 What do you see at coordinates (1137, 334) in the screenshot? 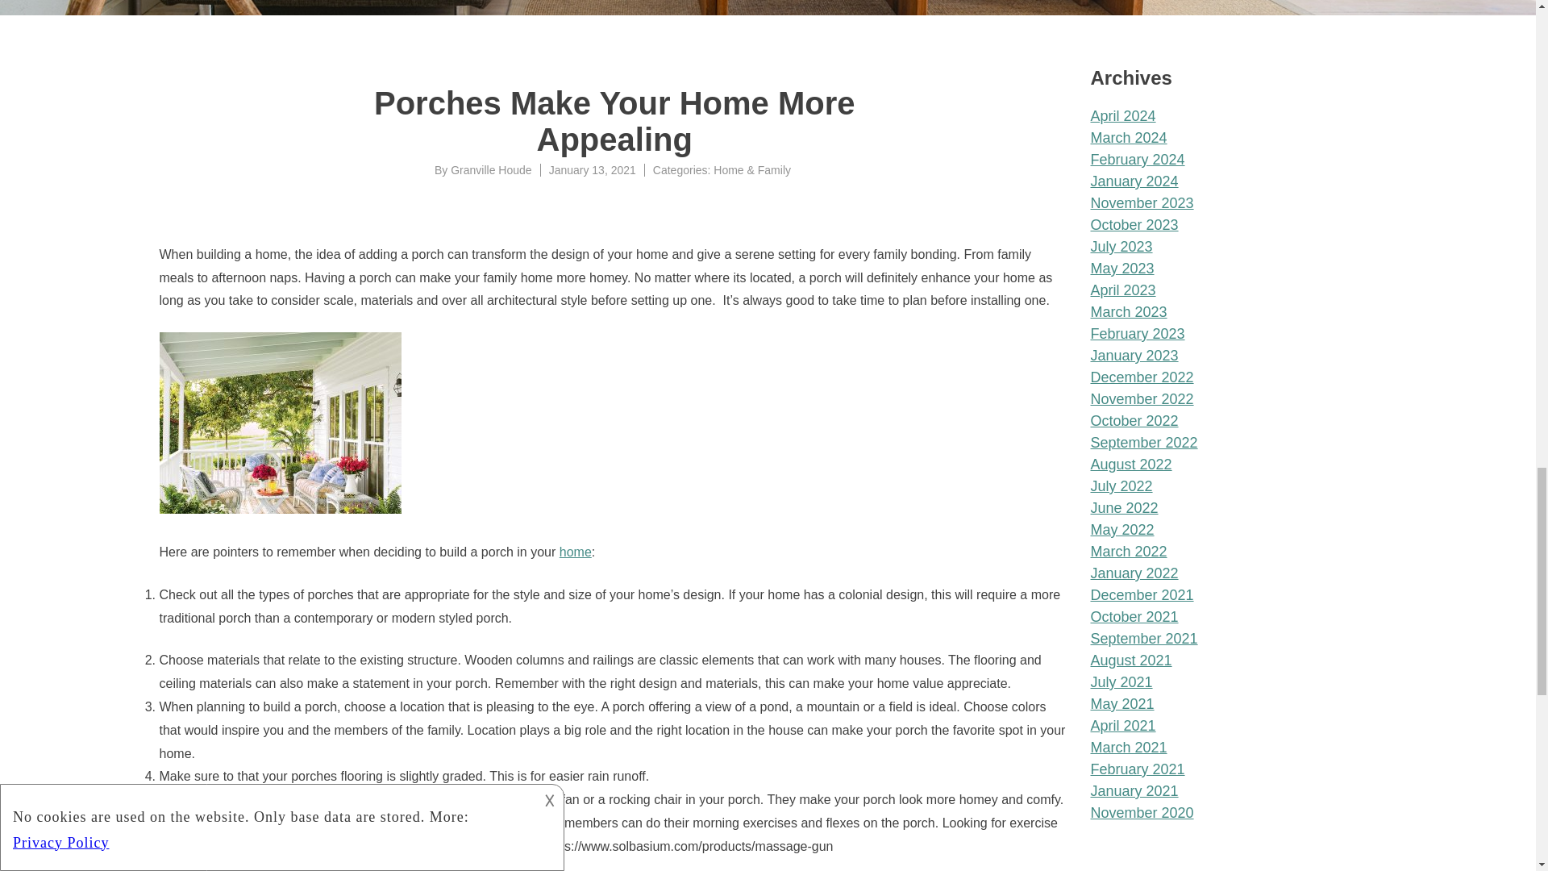
I see `February 2023` at bounding box center [1137, 334].